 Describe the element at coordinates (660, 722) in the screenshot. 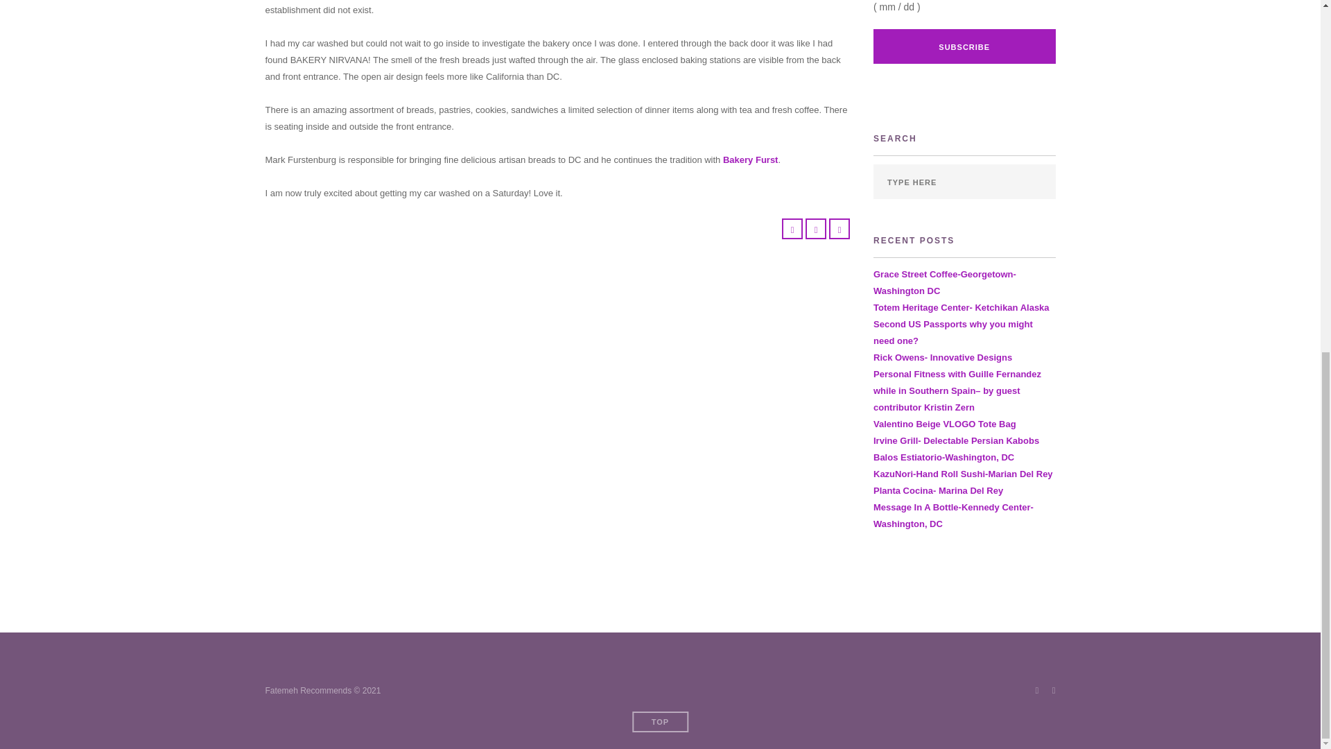

I see `TOP` at that location.